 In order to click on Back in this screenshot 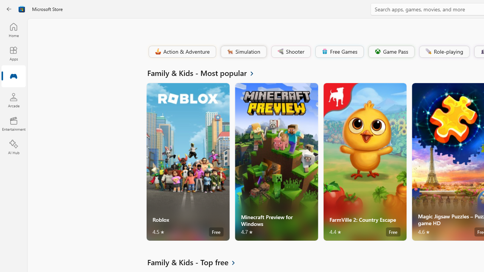, I will do `click(9, 9)`.